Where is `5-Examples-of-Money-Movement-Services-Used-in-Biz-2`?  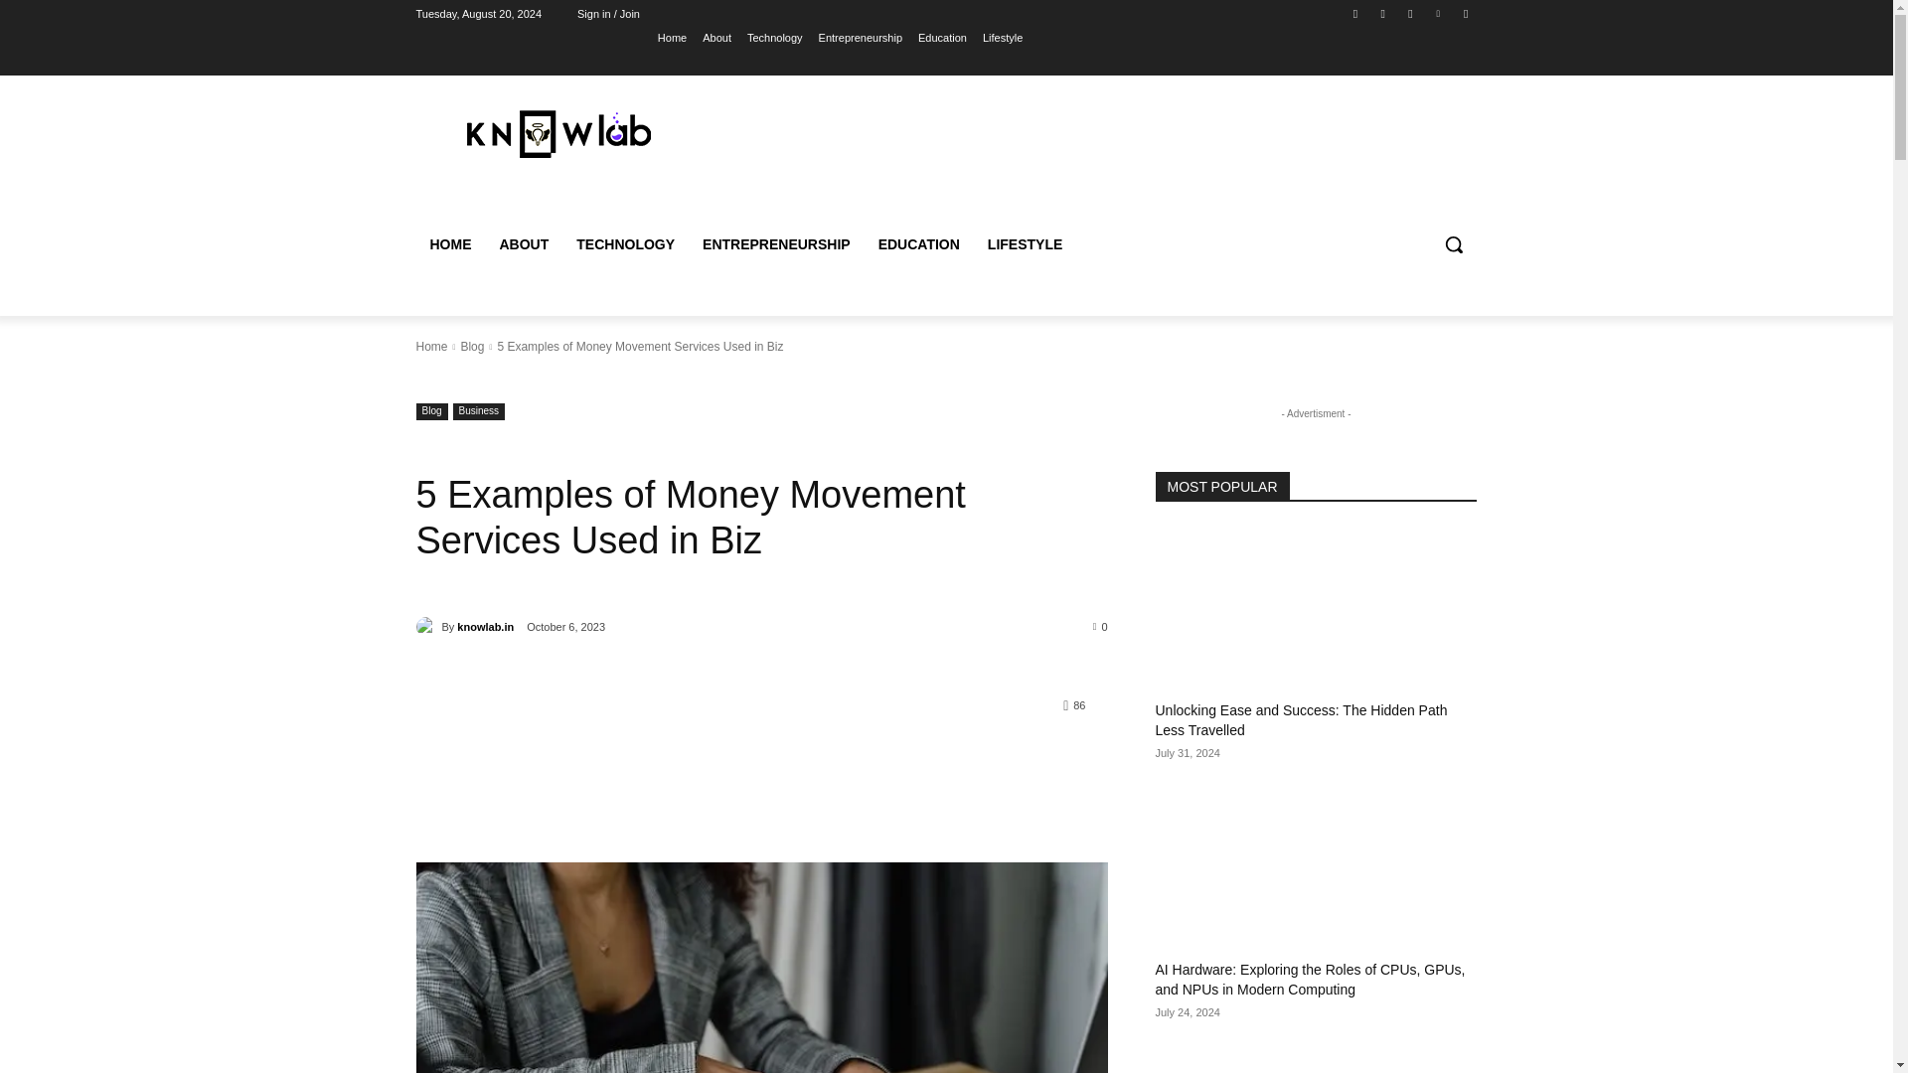 5-Examples-of-Money-Movement-Services-Used-in-Biz-2 is located at coordinates (761, 968).